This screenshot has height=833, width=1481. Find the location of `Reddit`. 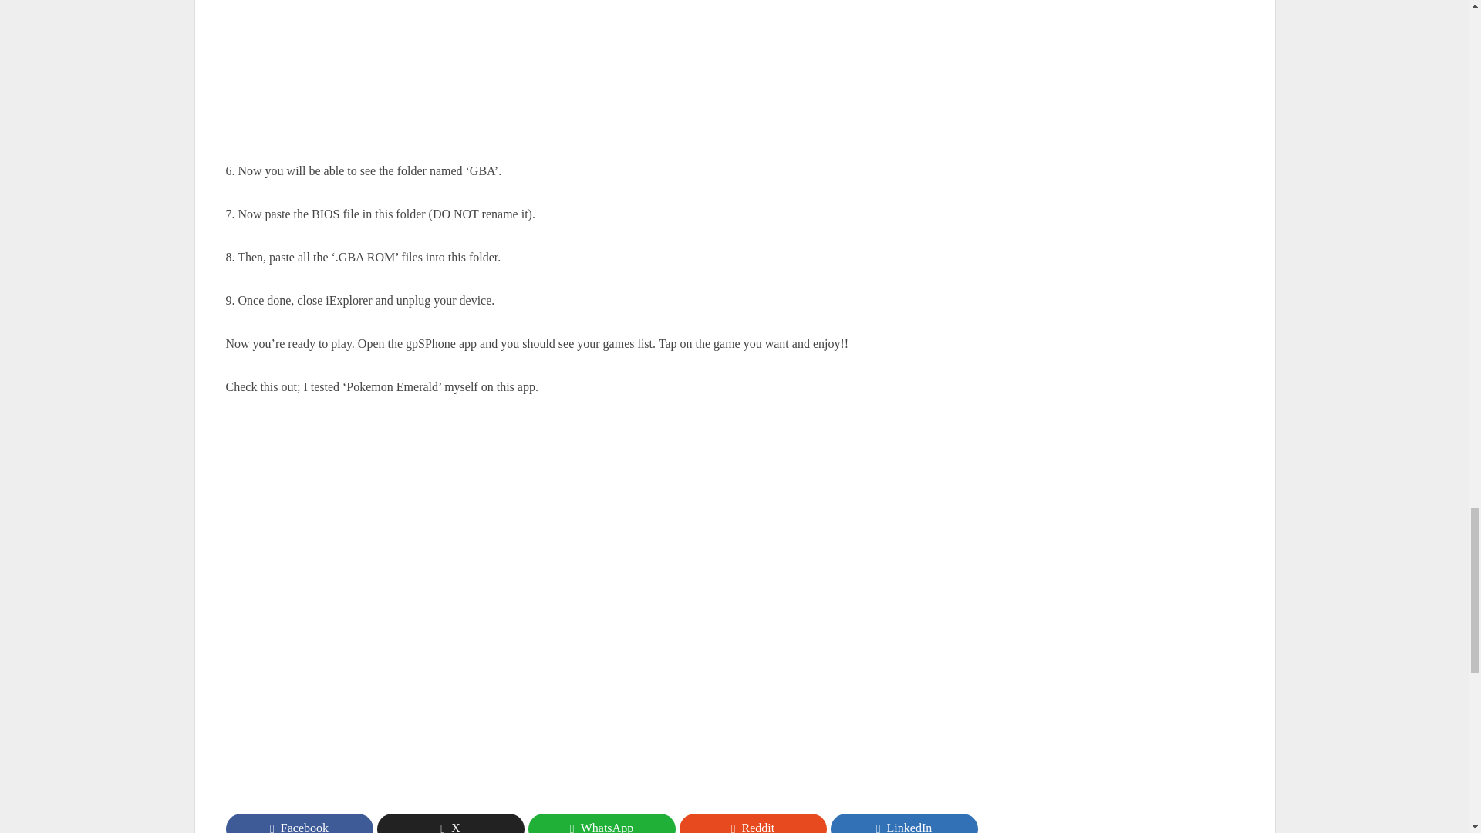

Reddit is located at coordinates (752, 824).